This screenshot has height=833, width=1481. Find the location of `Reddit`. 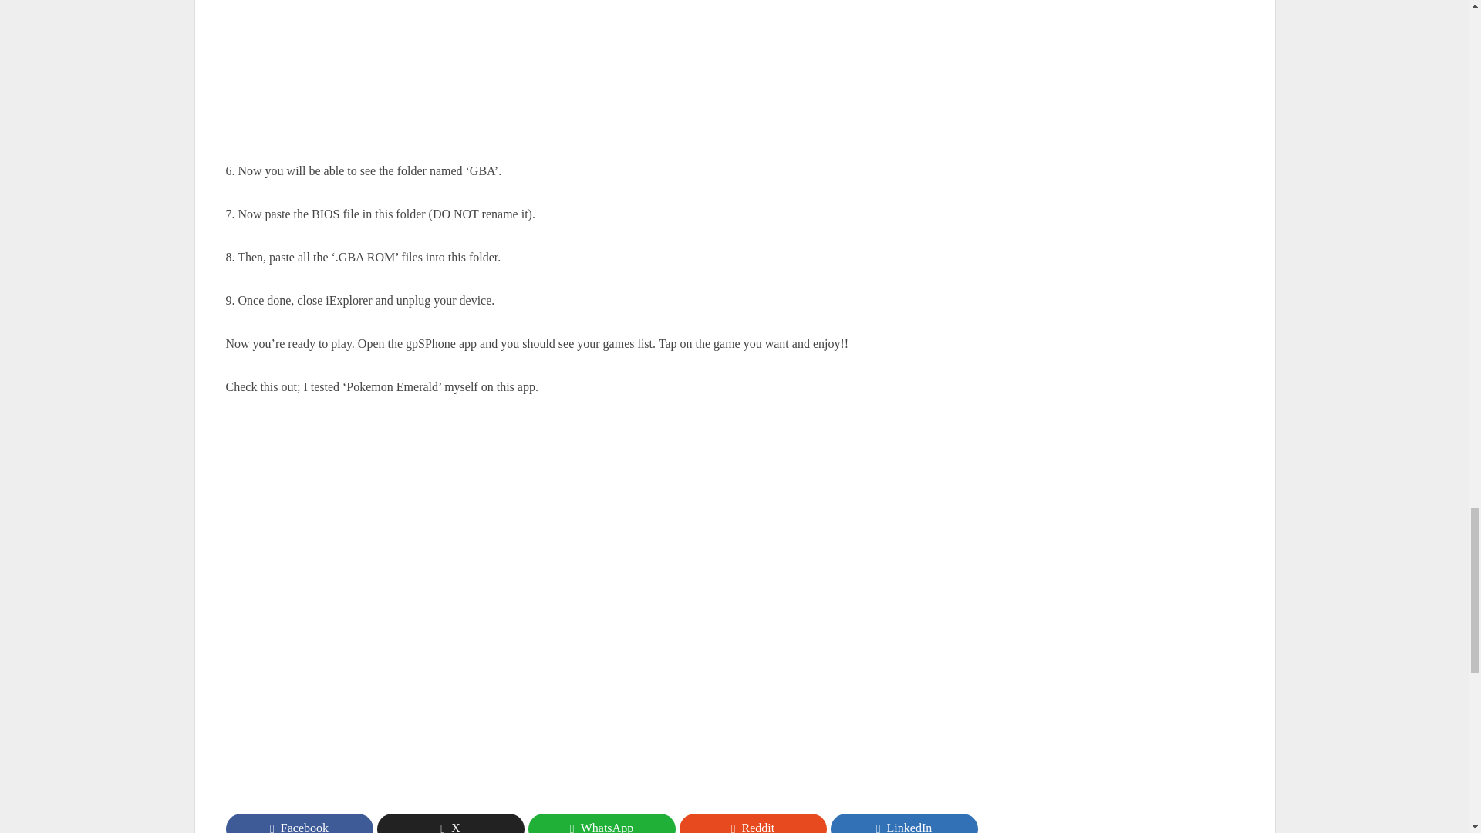

Reddit is located at coordinates (752, 824).